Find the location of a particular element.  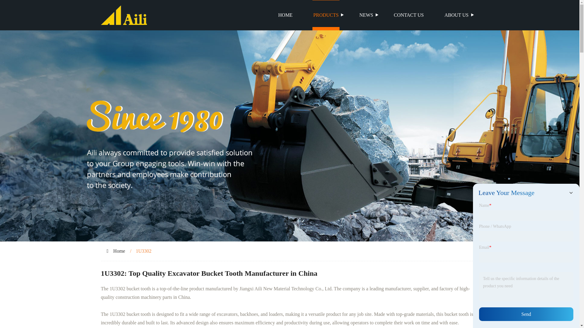

CONTACT US is located at coordinates (409, 15).